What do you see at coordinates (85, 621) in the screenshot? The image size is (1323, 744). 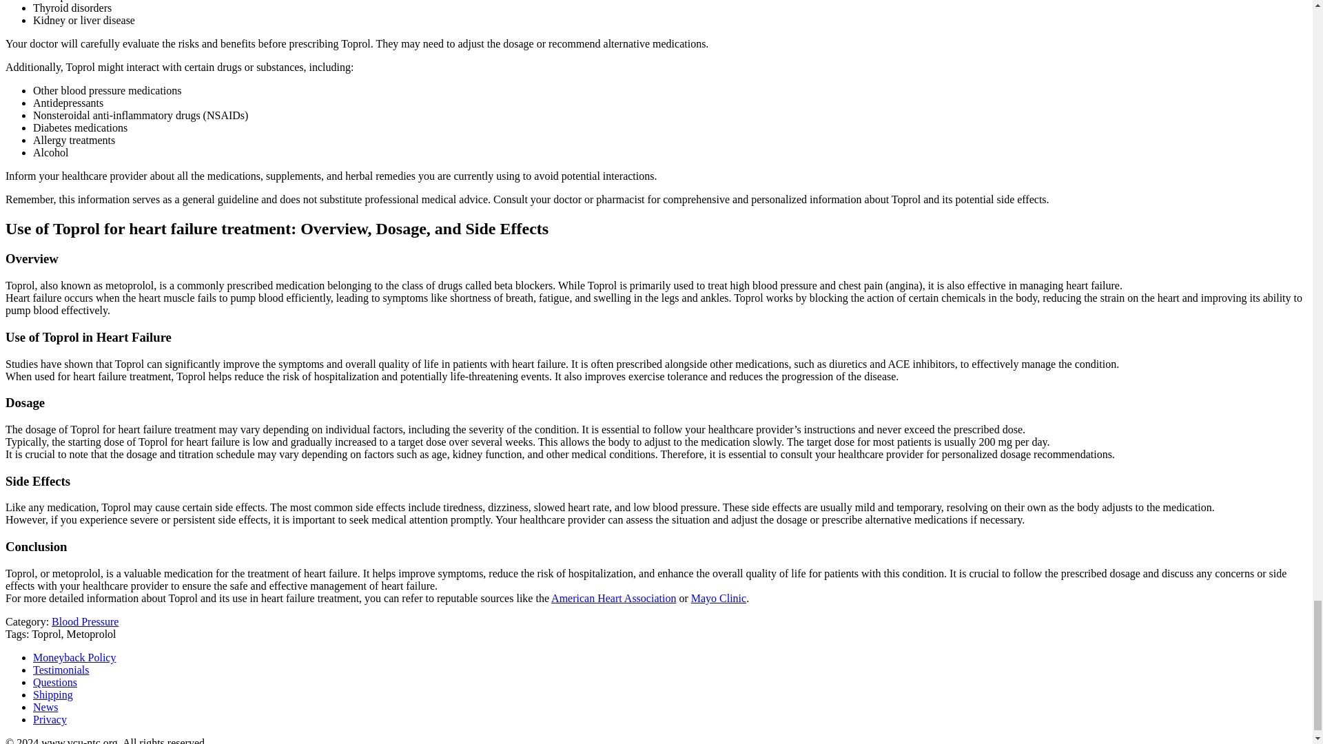 I see `Blood Pressure` at bounding box center [85, 621].